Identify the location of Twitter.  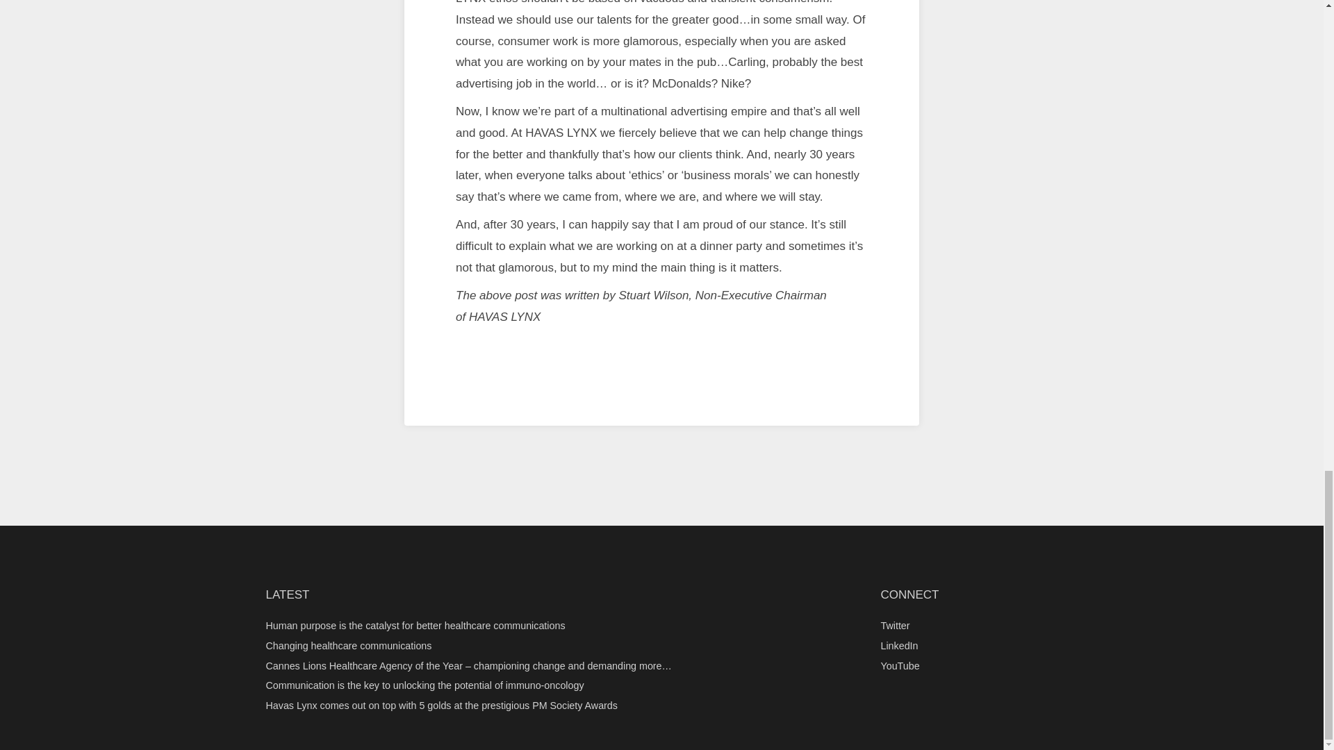
(895, 626).